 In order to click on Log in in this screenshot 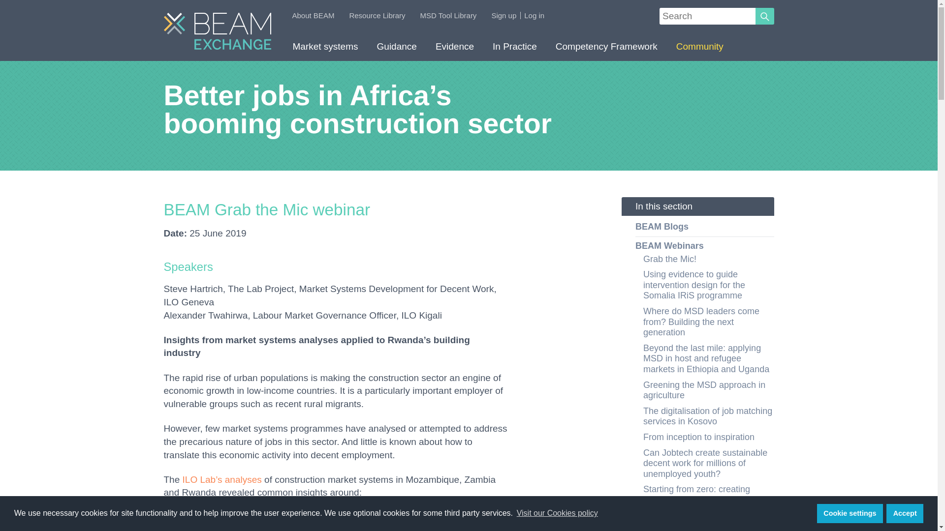, I will do `click(534, 15)`.